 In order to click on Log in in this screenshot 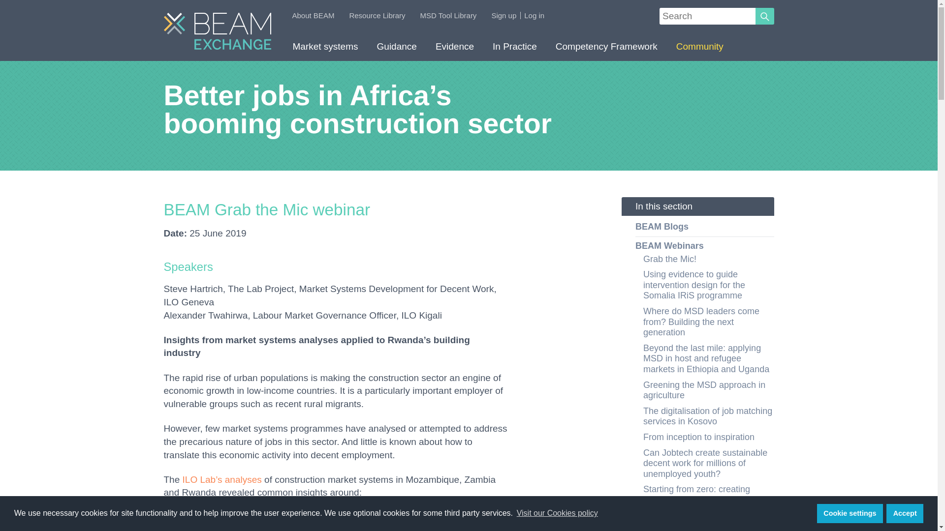, I will do `click(534, 15)`.